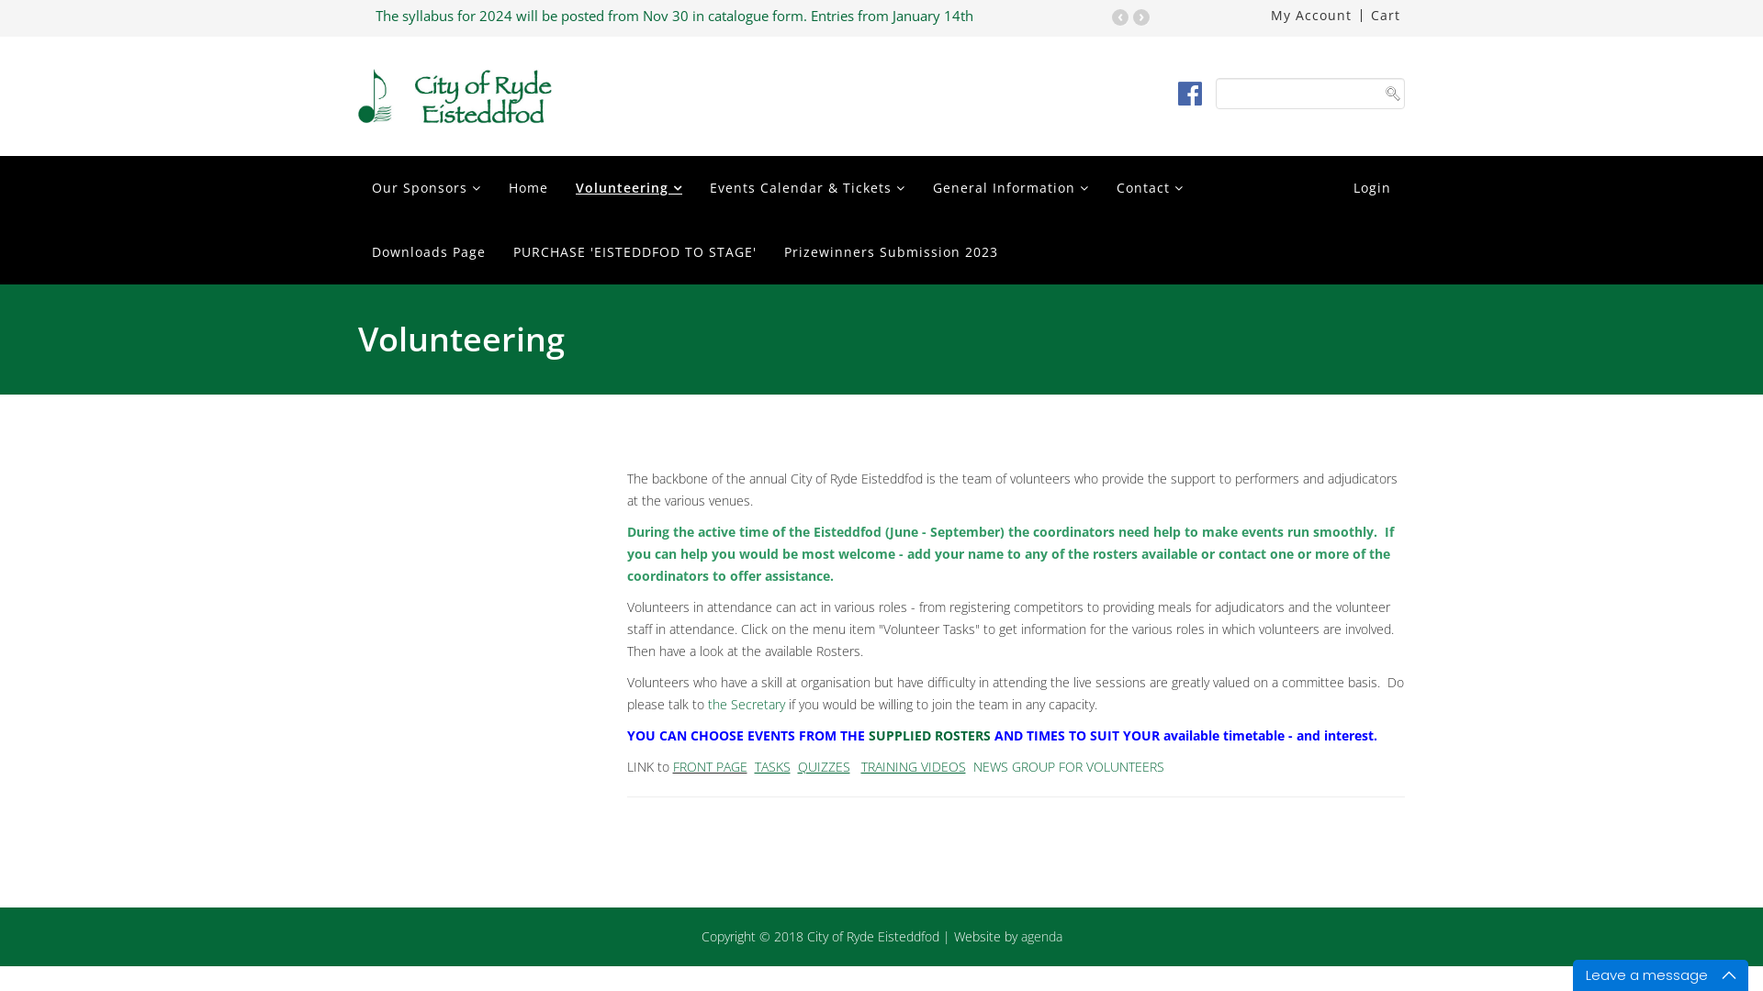 This screenshot has height=991, width=1763. Describe the element at coordinates (1041, 936) in the screenshot. I see `agenda` at that location.